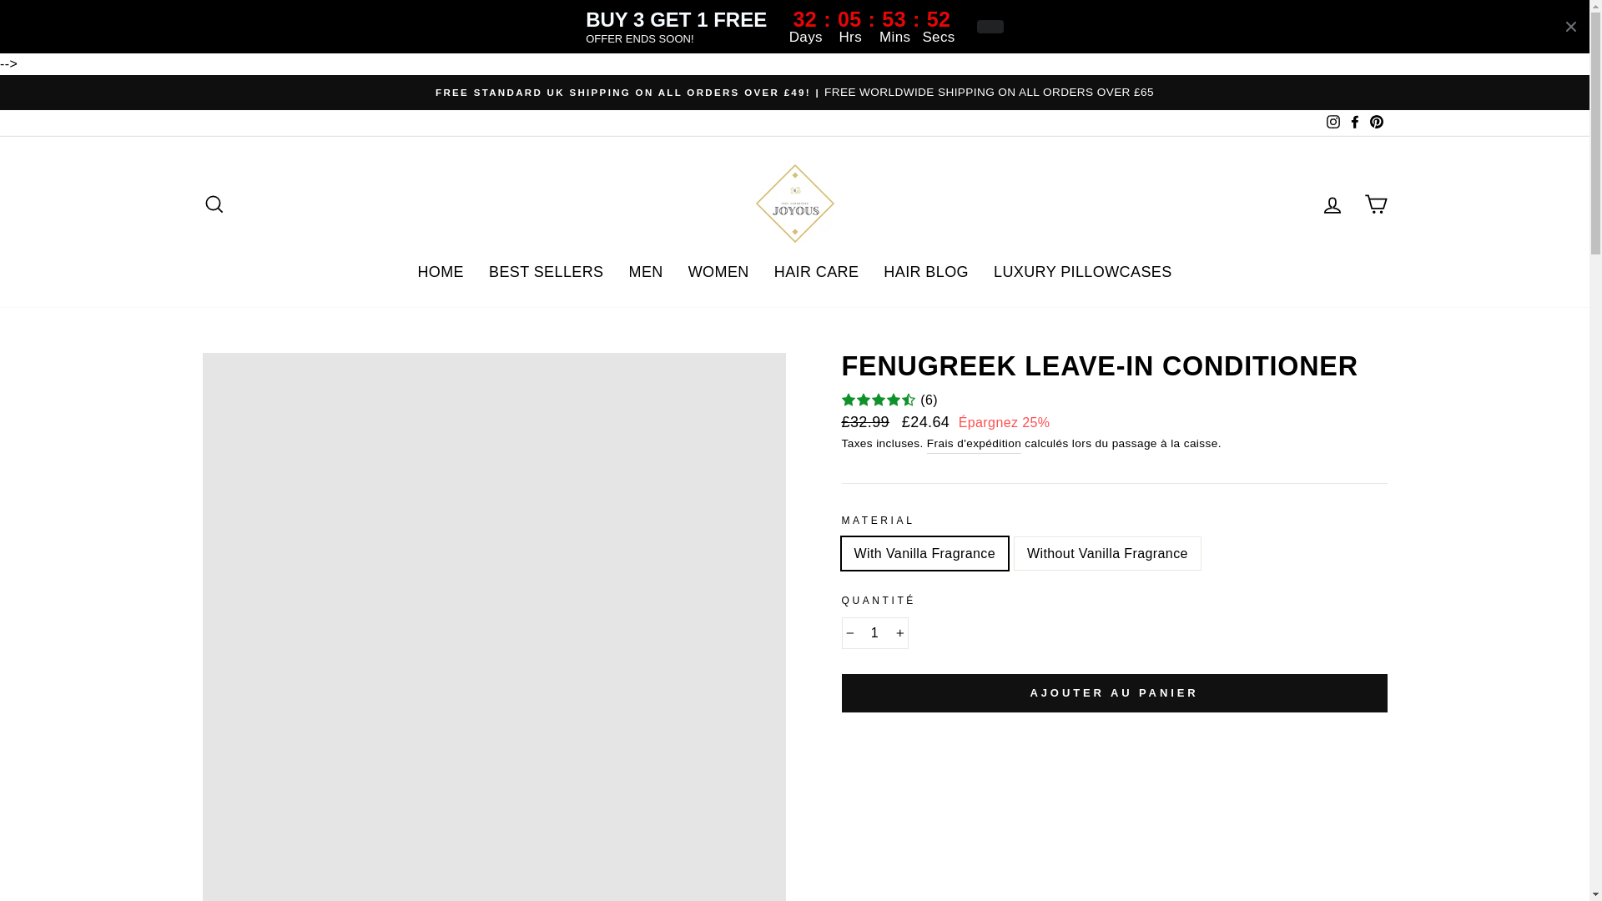 The width and height of the screenshot is (1602, 901). What do you see at coordinates (874, 632) in the screenshot?
I see `1` at bounding box center [874, 632].